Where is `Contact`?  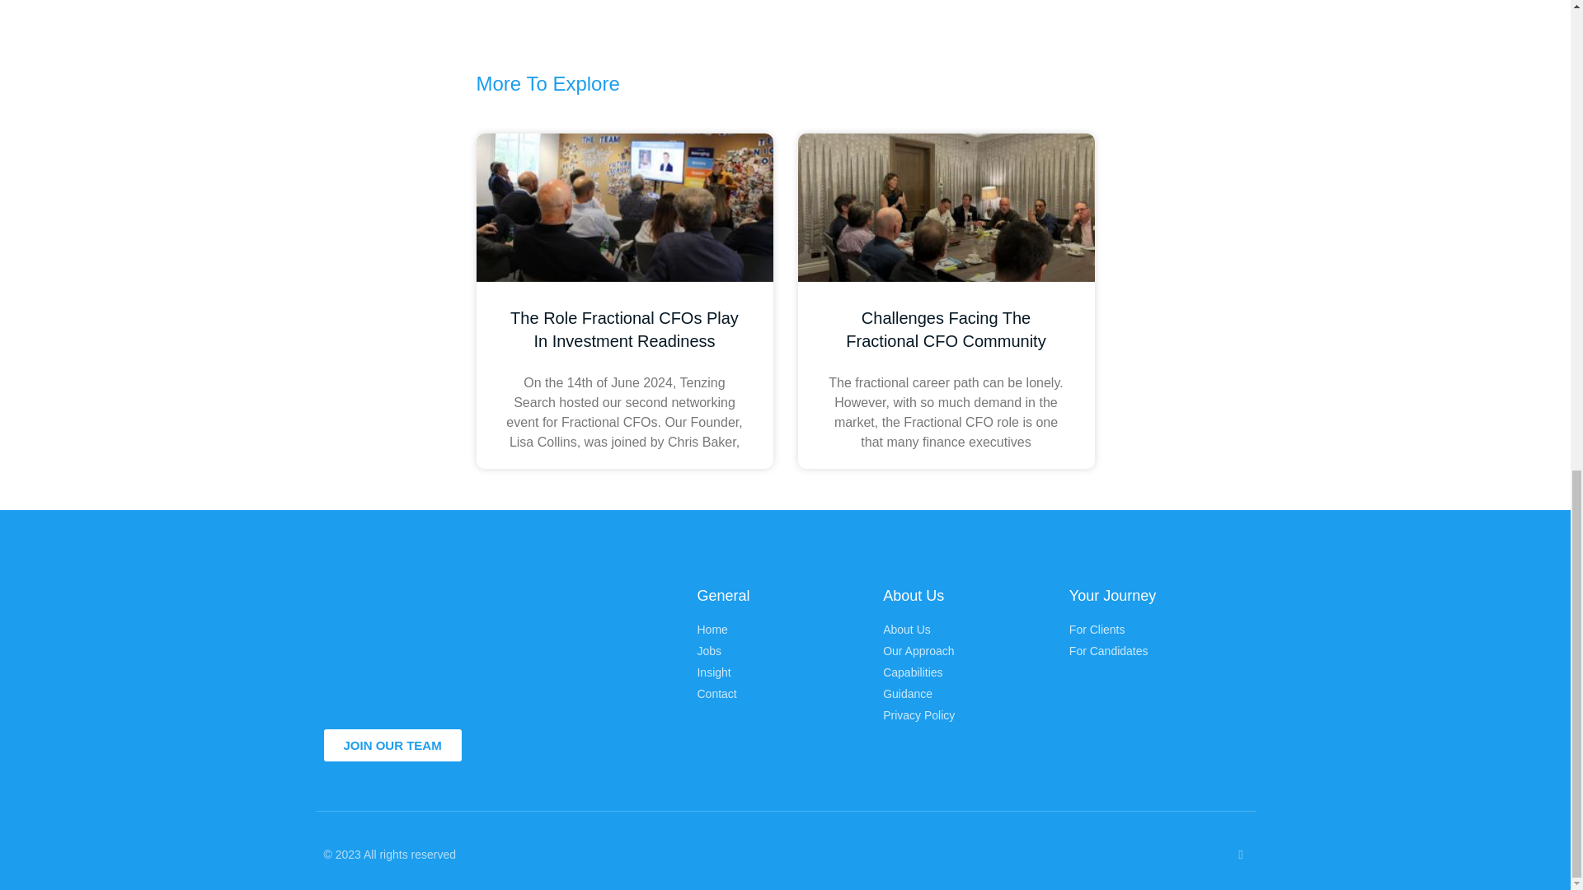 Contact is located at coordinates (781, 694).